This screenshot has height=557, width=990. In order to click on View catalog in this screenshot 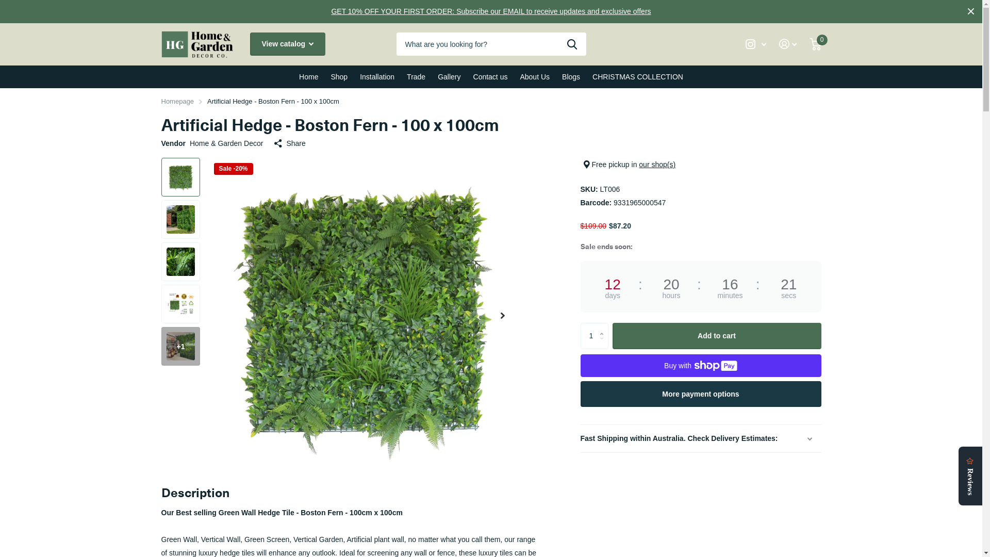, I will do `click(287, 44)`.